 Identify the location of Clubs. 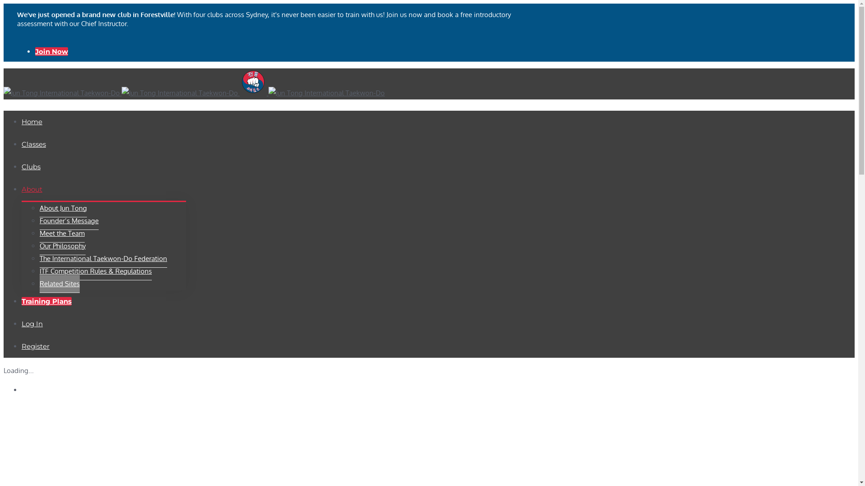
(31, 166).